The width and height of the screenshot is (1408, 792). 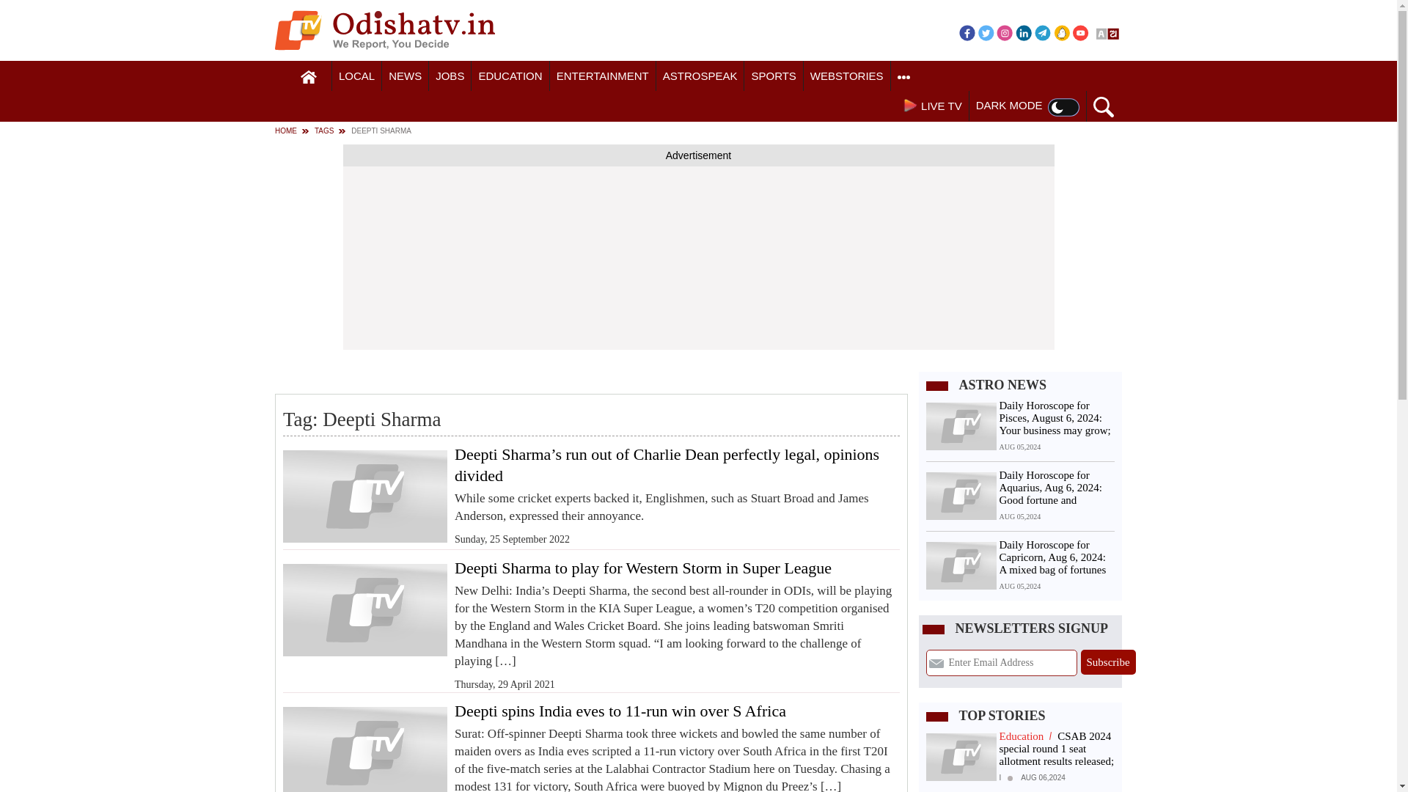 I want to click on Twitter, so click(x=986, y=32).